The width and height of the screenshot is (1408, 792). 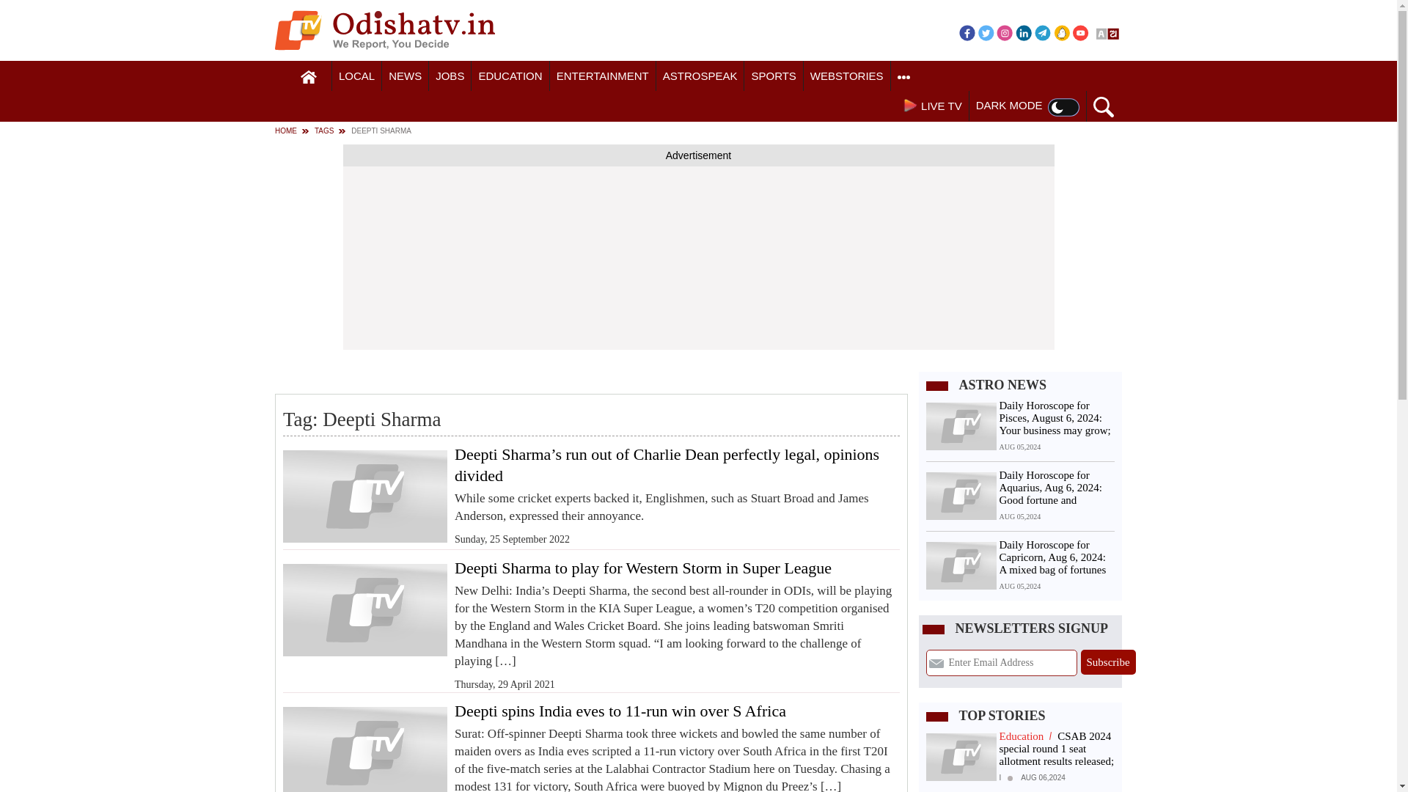 I want to click on Twitter, so click(x=986, y=32).